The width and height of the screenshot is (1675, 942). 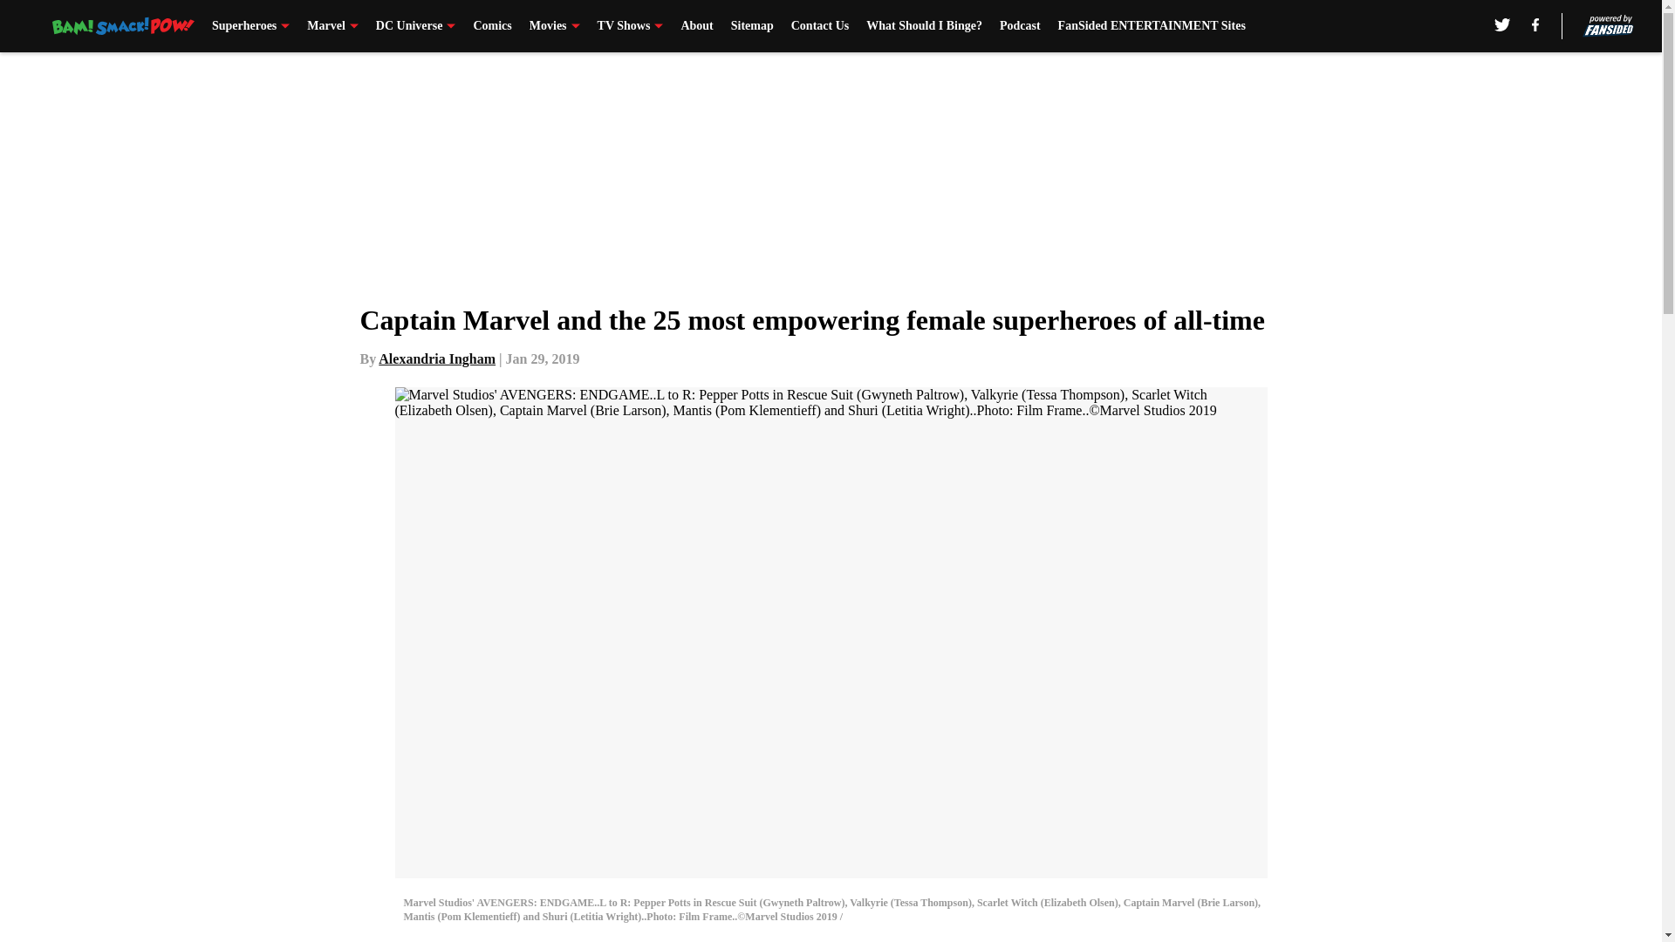 What do you see at coordinates (436, 358) in the screenshot?
I see `Alexandria Ingham` at bounding box center [436, 358].